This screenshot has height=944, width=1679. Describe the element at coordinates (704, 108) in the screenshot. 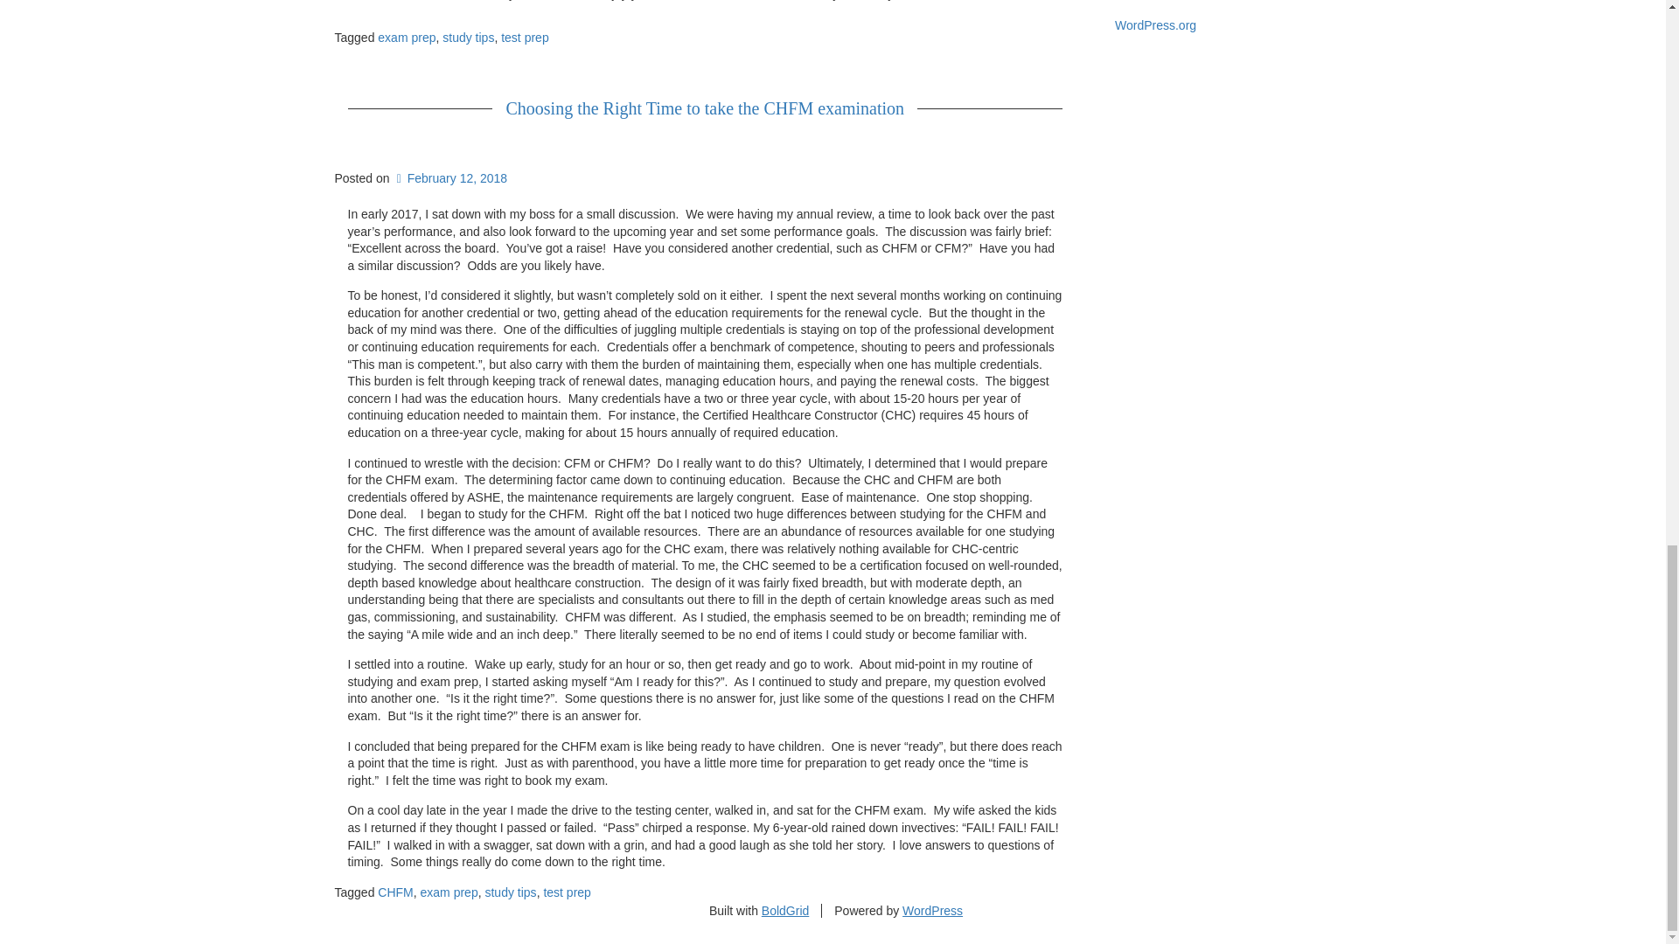

I see `Choosing the Right Time to take the CHFM examination` at that location.